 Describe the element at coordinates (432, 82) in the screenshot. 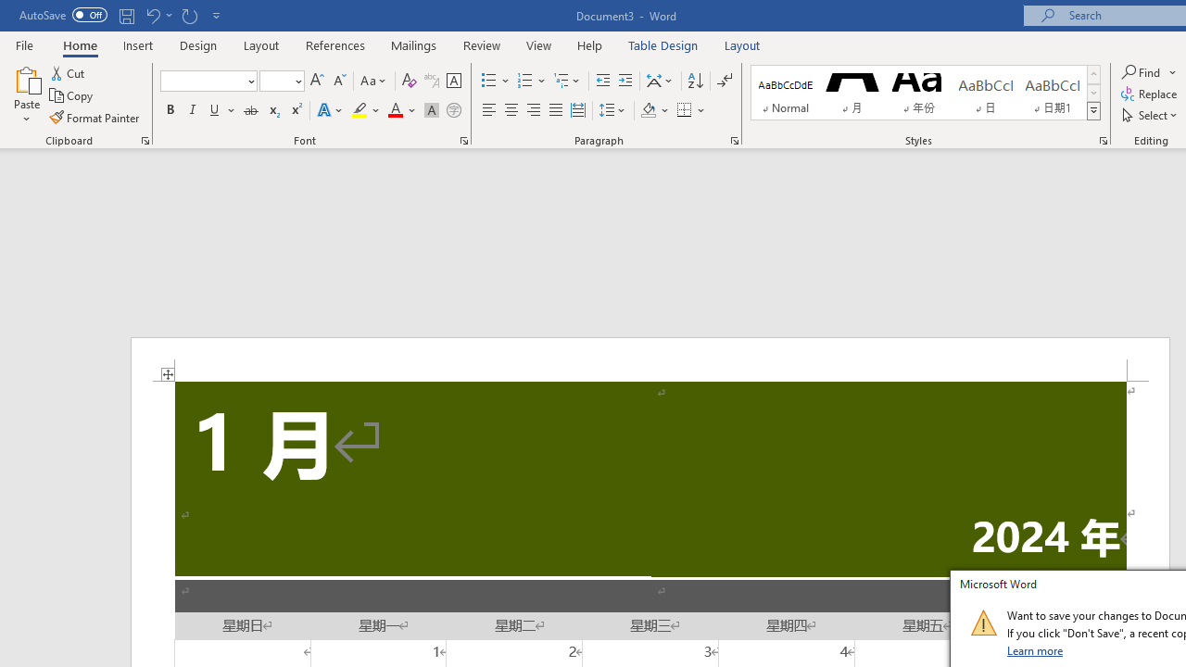

I see `Phonetic Guide...` at that location.